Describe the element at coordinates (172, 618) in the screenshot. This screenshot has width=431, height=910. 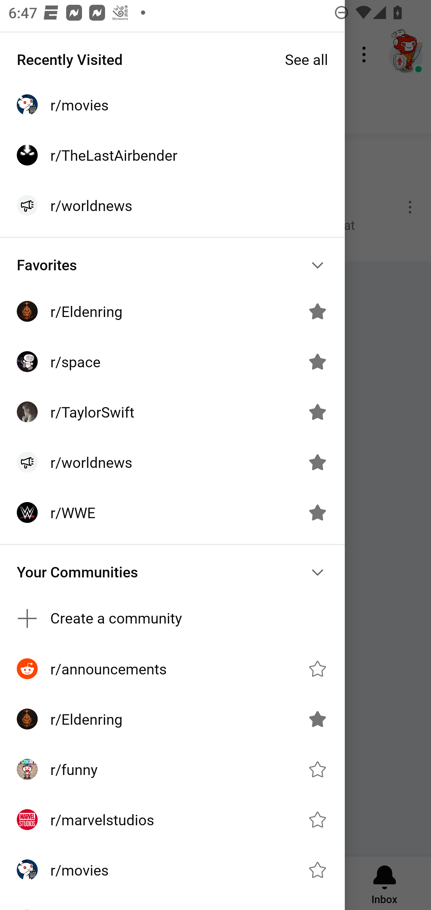
I see `Create a community` at that location.